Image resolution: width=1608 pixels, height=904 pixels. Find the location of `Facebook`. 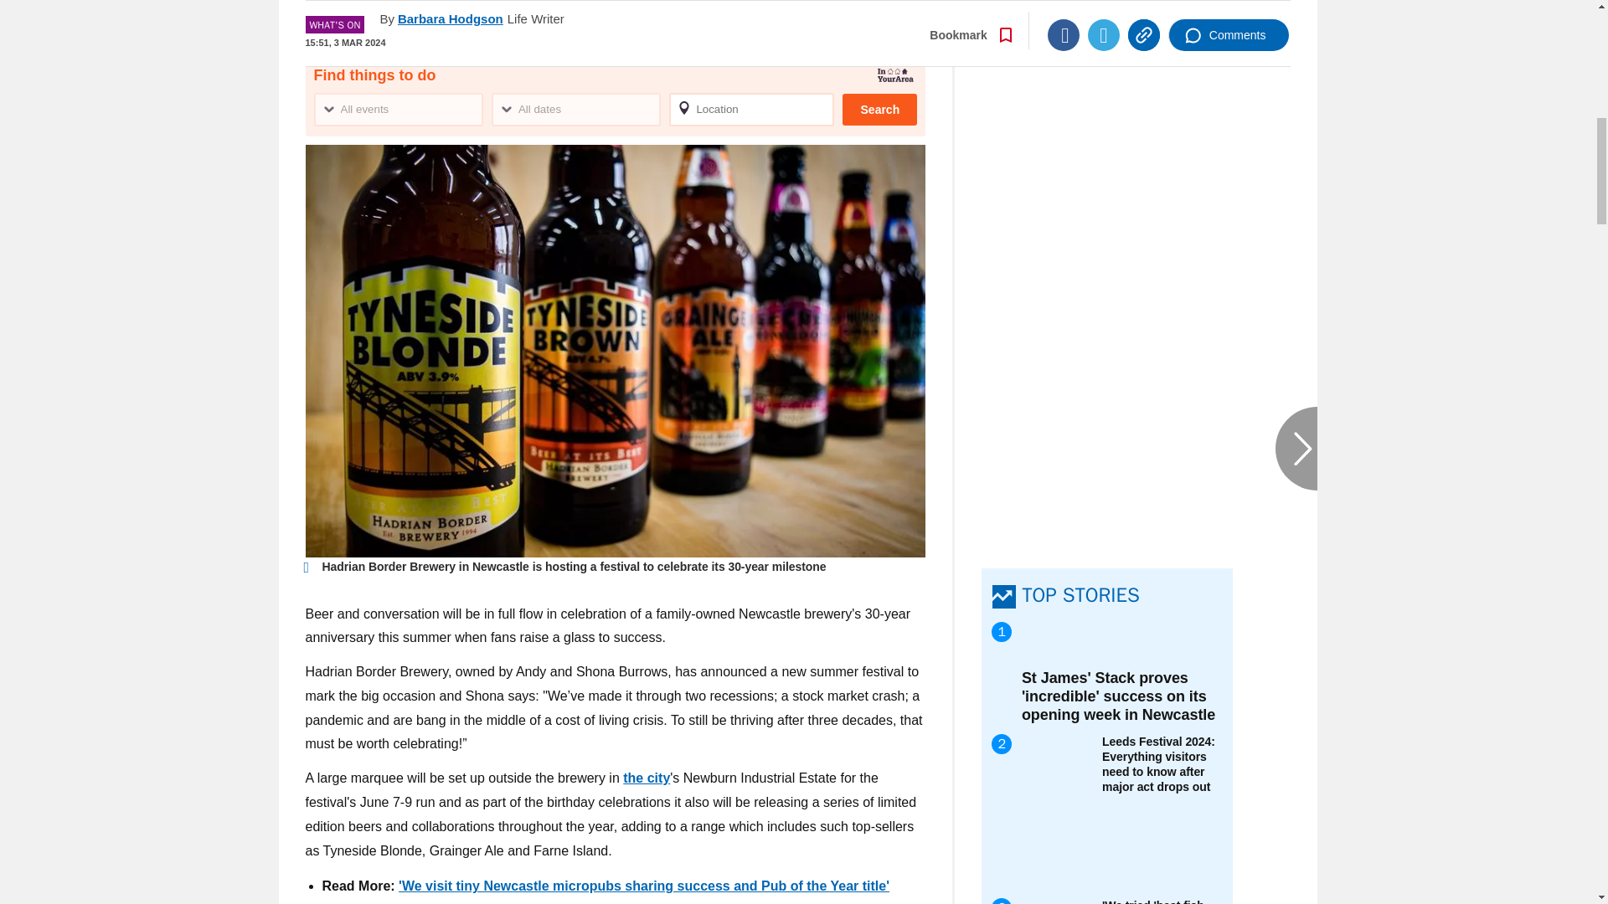

Facebook is located at coordinates (1064, 12).